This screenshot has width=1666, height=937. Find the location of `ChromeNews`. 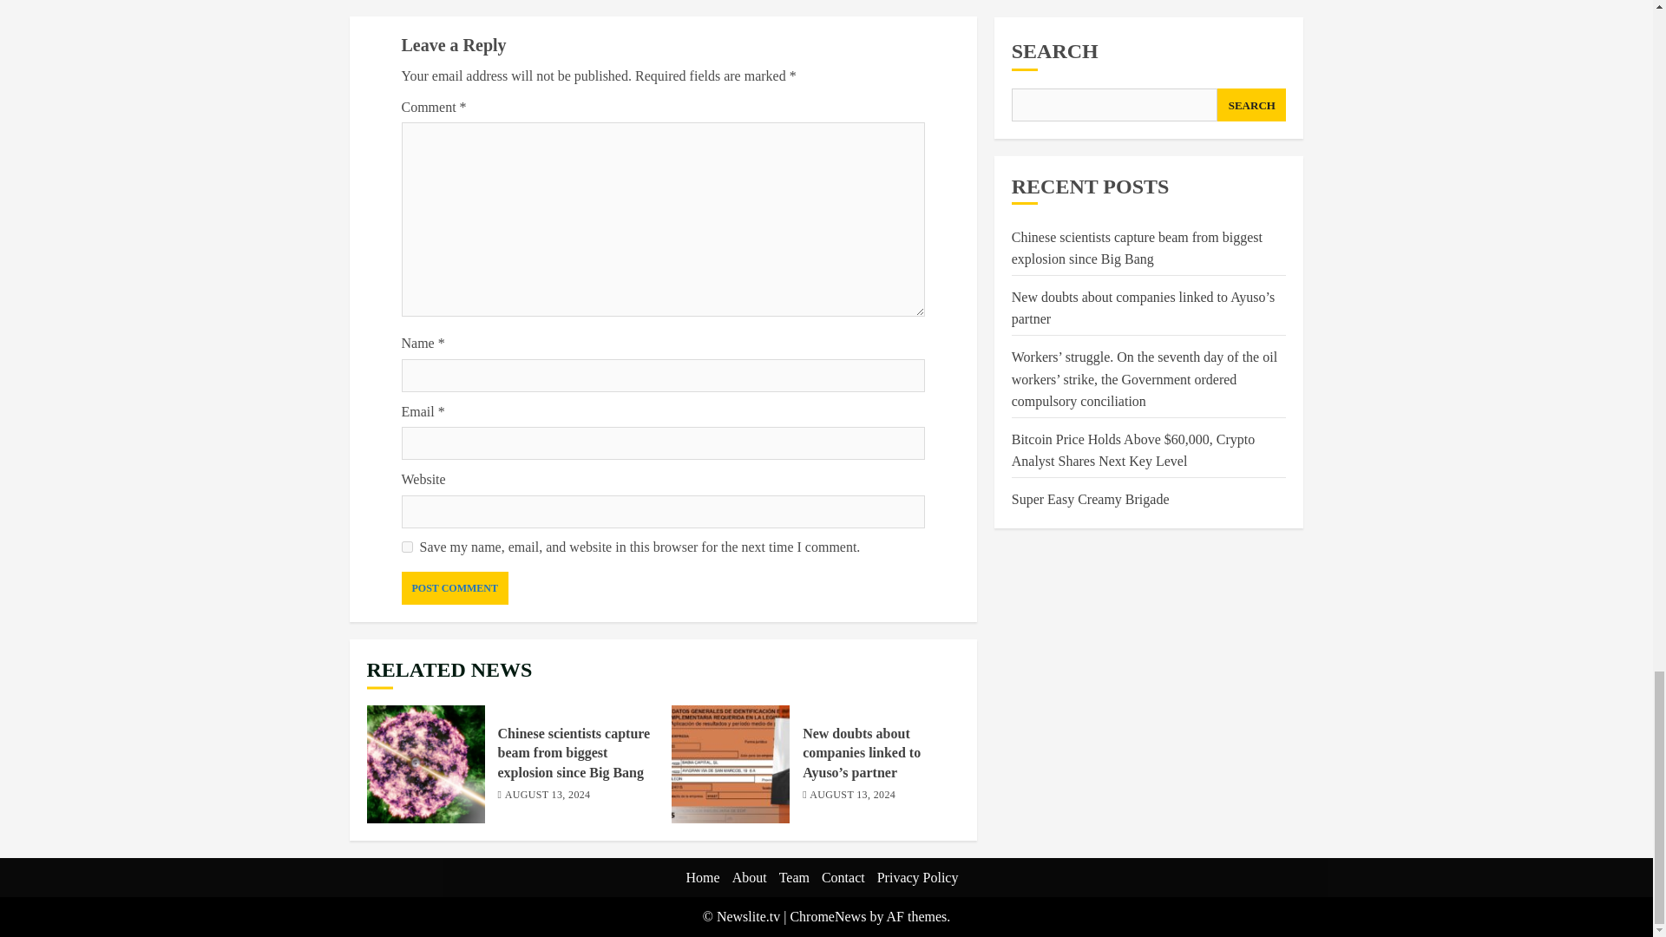

ChromeNews is located at coordinates (828, 916).